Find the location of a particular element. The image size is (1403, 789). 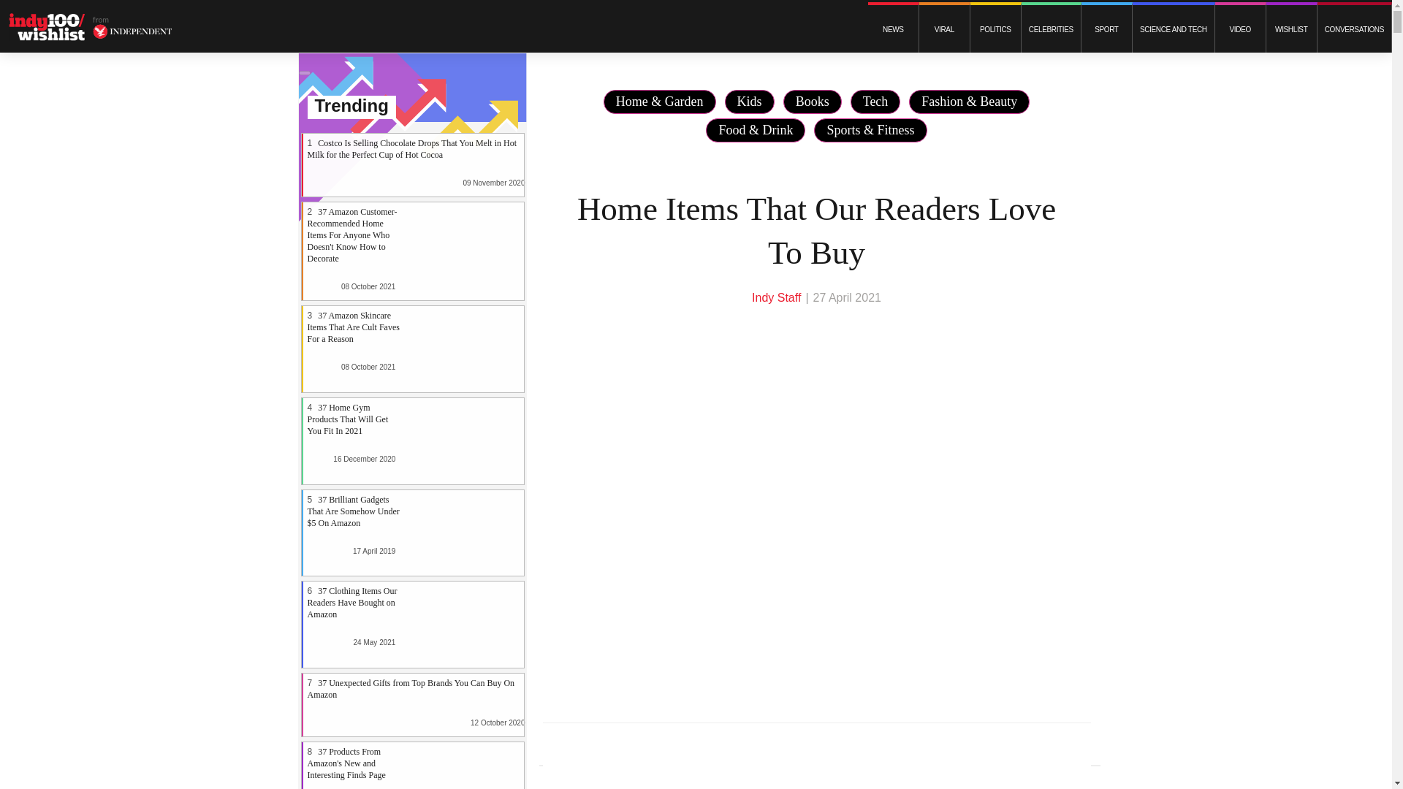

Conversations is located at coordinates (1354, 29).